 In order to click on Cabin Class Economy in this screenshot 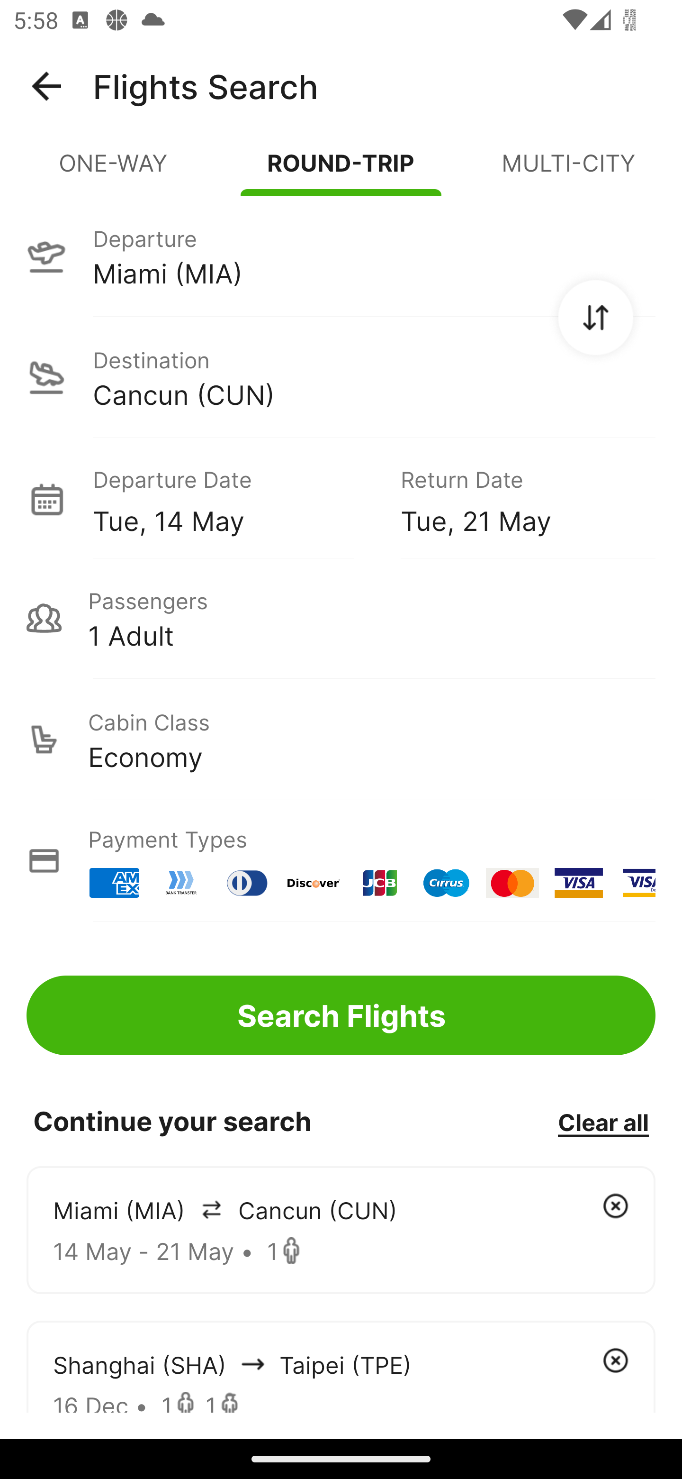, I will do `click(341, 739)`.